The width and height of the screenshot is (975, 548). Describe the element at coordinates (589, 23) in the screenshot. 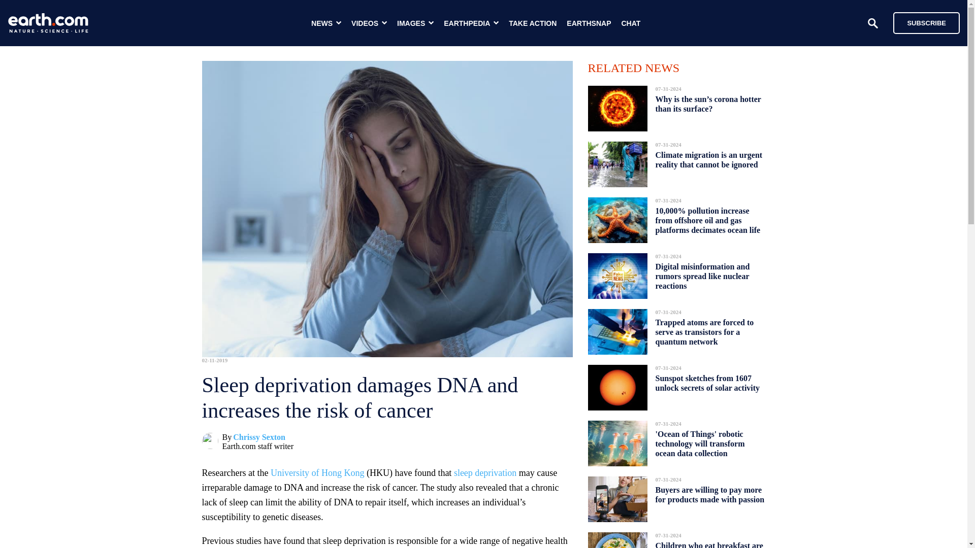

I see `EARTHSNAP` at that location.